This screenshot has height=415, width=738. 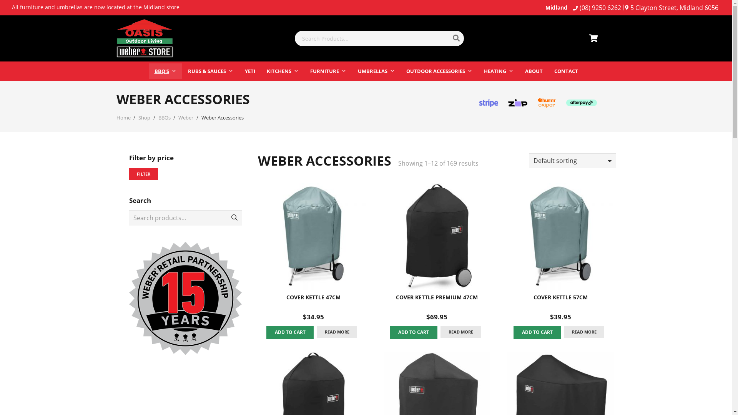 What do you see at coordinates (414, 332) in the screenshot?
I see `ADD TO CART` at bounding box center [414, 332].